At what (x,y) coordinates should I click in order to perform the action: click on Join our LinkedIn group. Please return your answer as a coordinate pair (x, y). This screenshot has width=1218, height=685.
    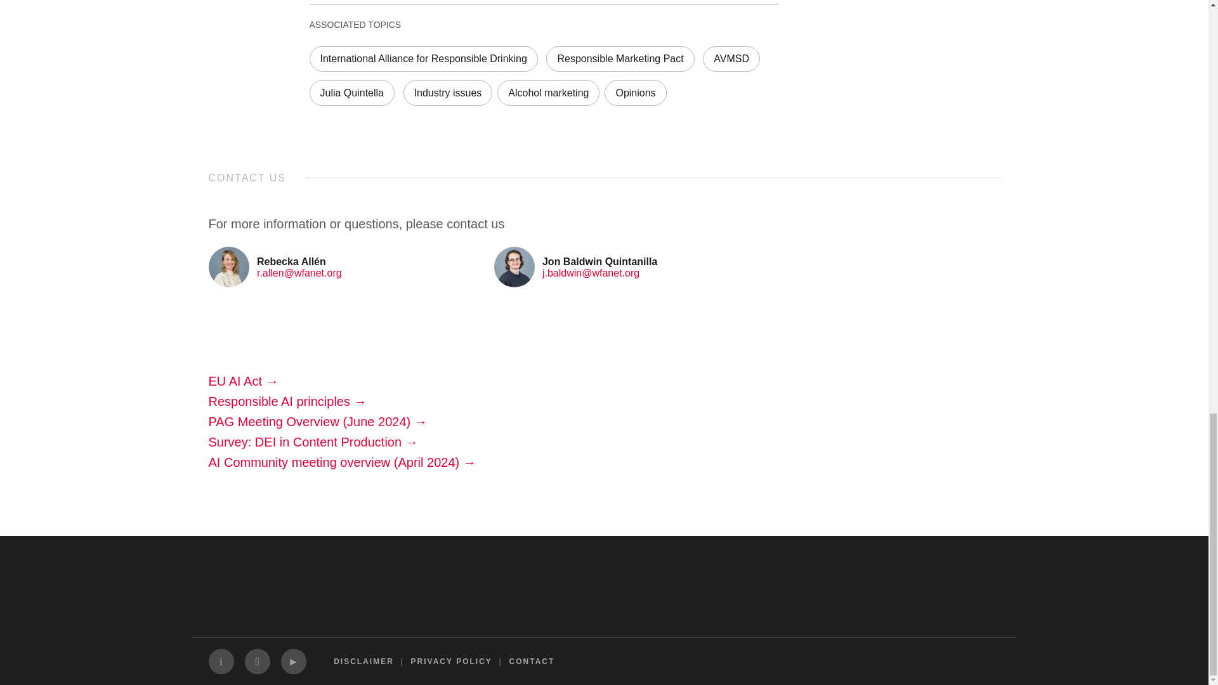
    Looking at the image, I should click on (221, 661).